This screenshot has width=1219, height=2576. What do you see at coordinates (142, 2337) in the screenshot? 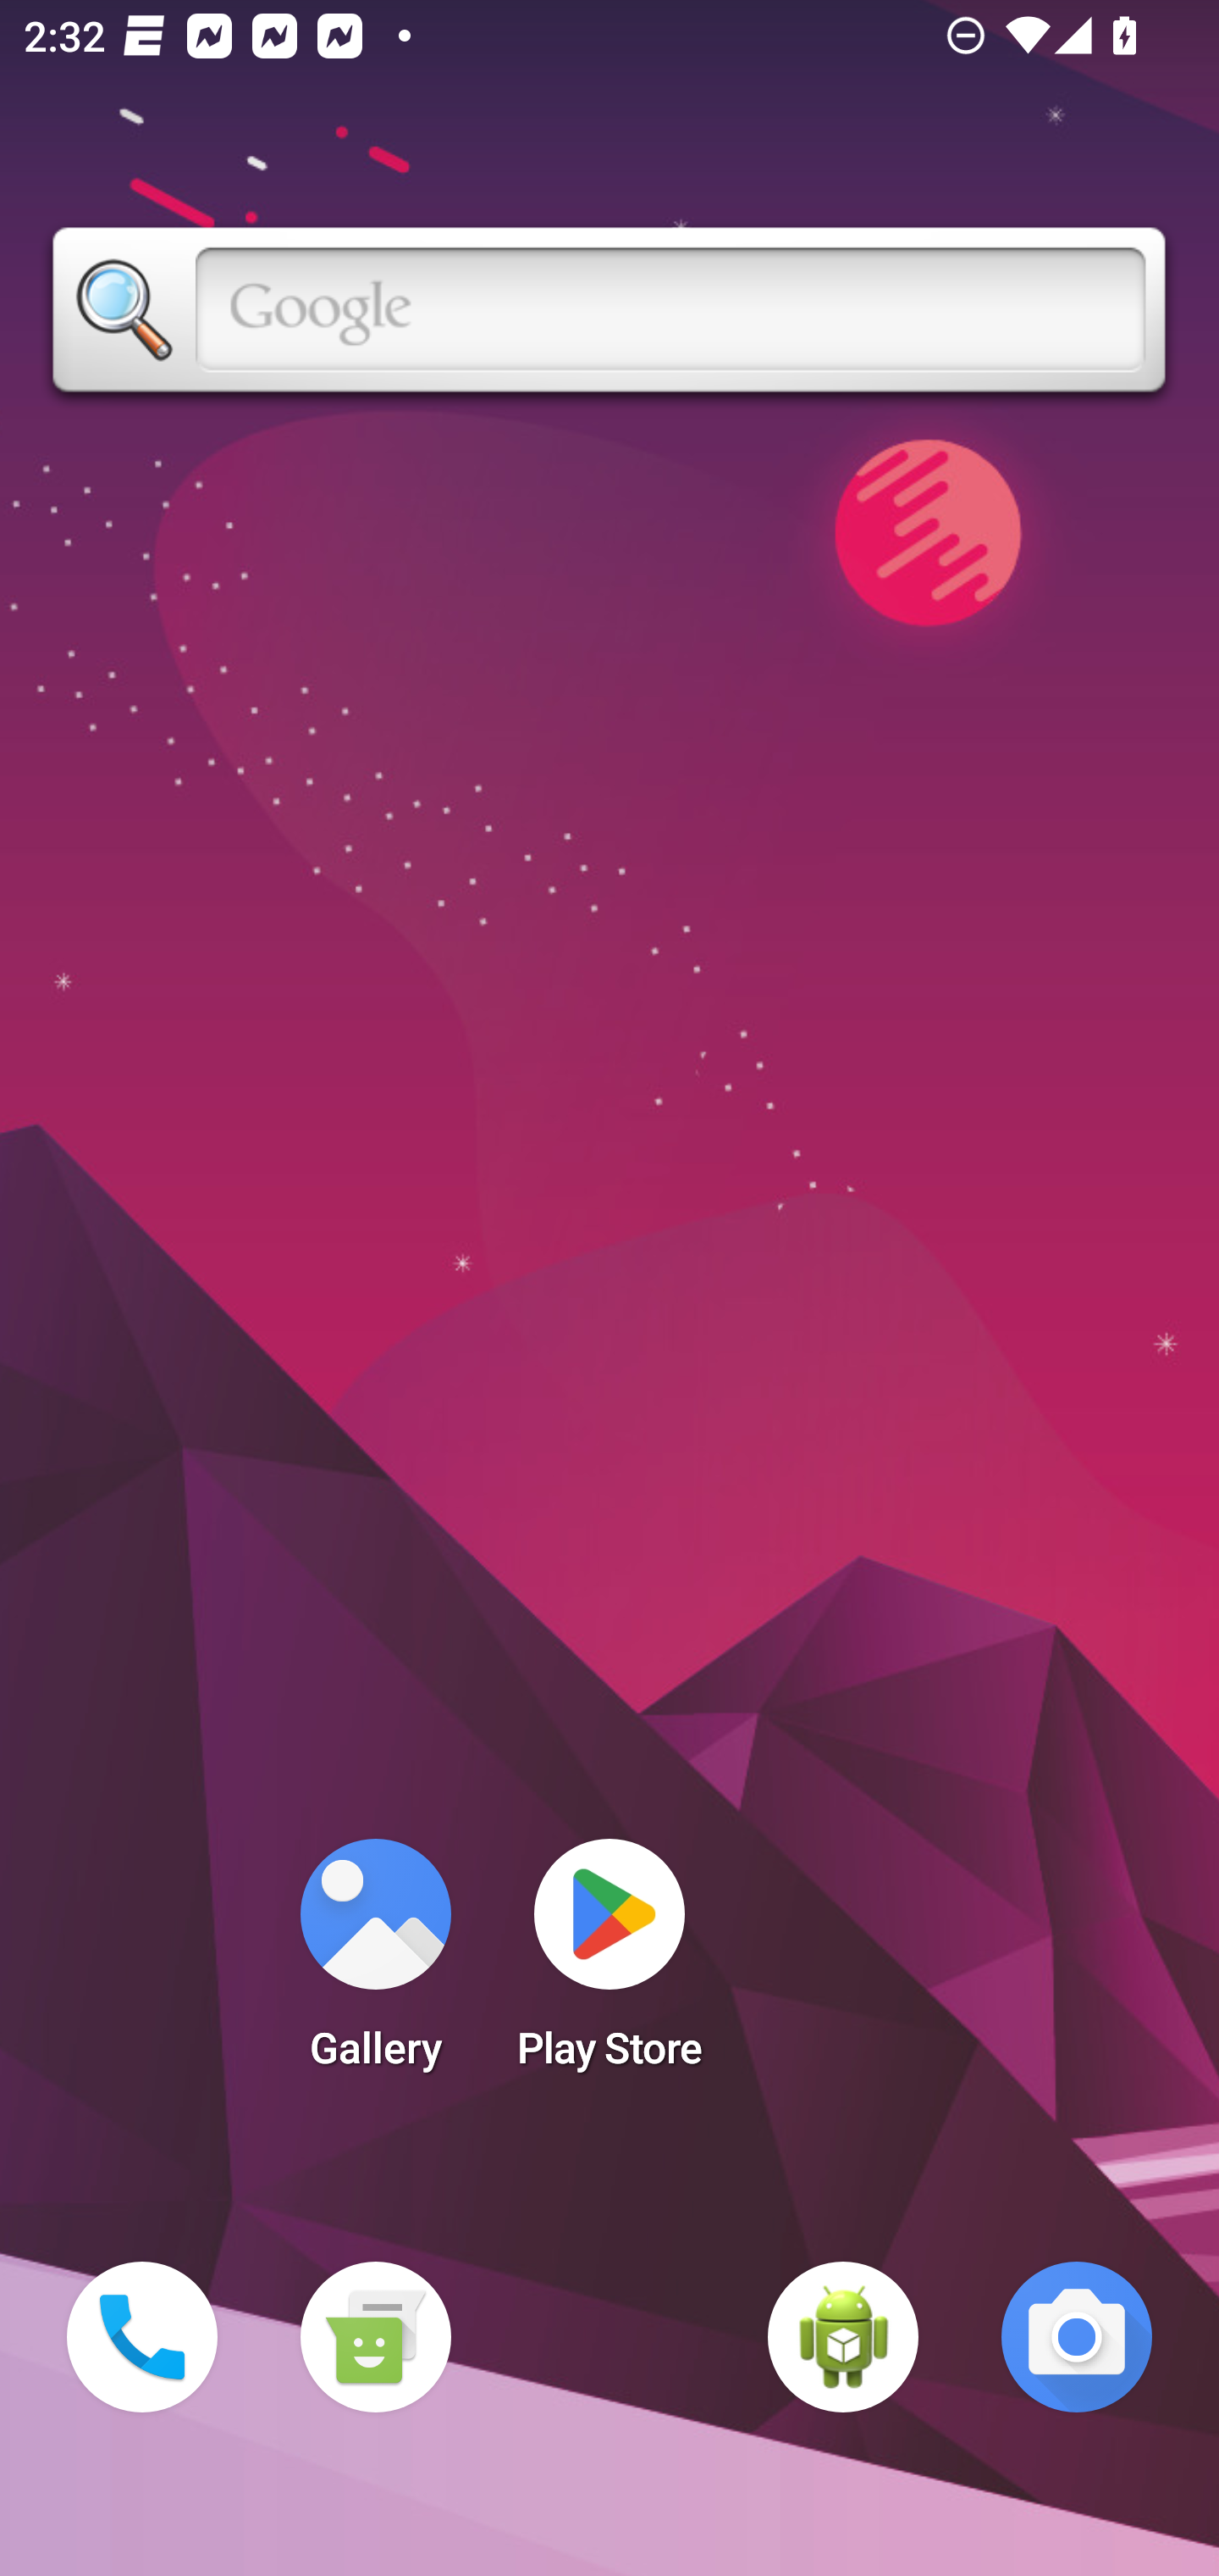
I see `Phone` at bounding box center [142, 2337].